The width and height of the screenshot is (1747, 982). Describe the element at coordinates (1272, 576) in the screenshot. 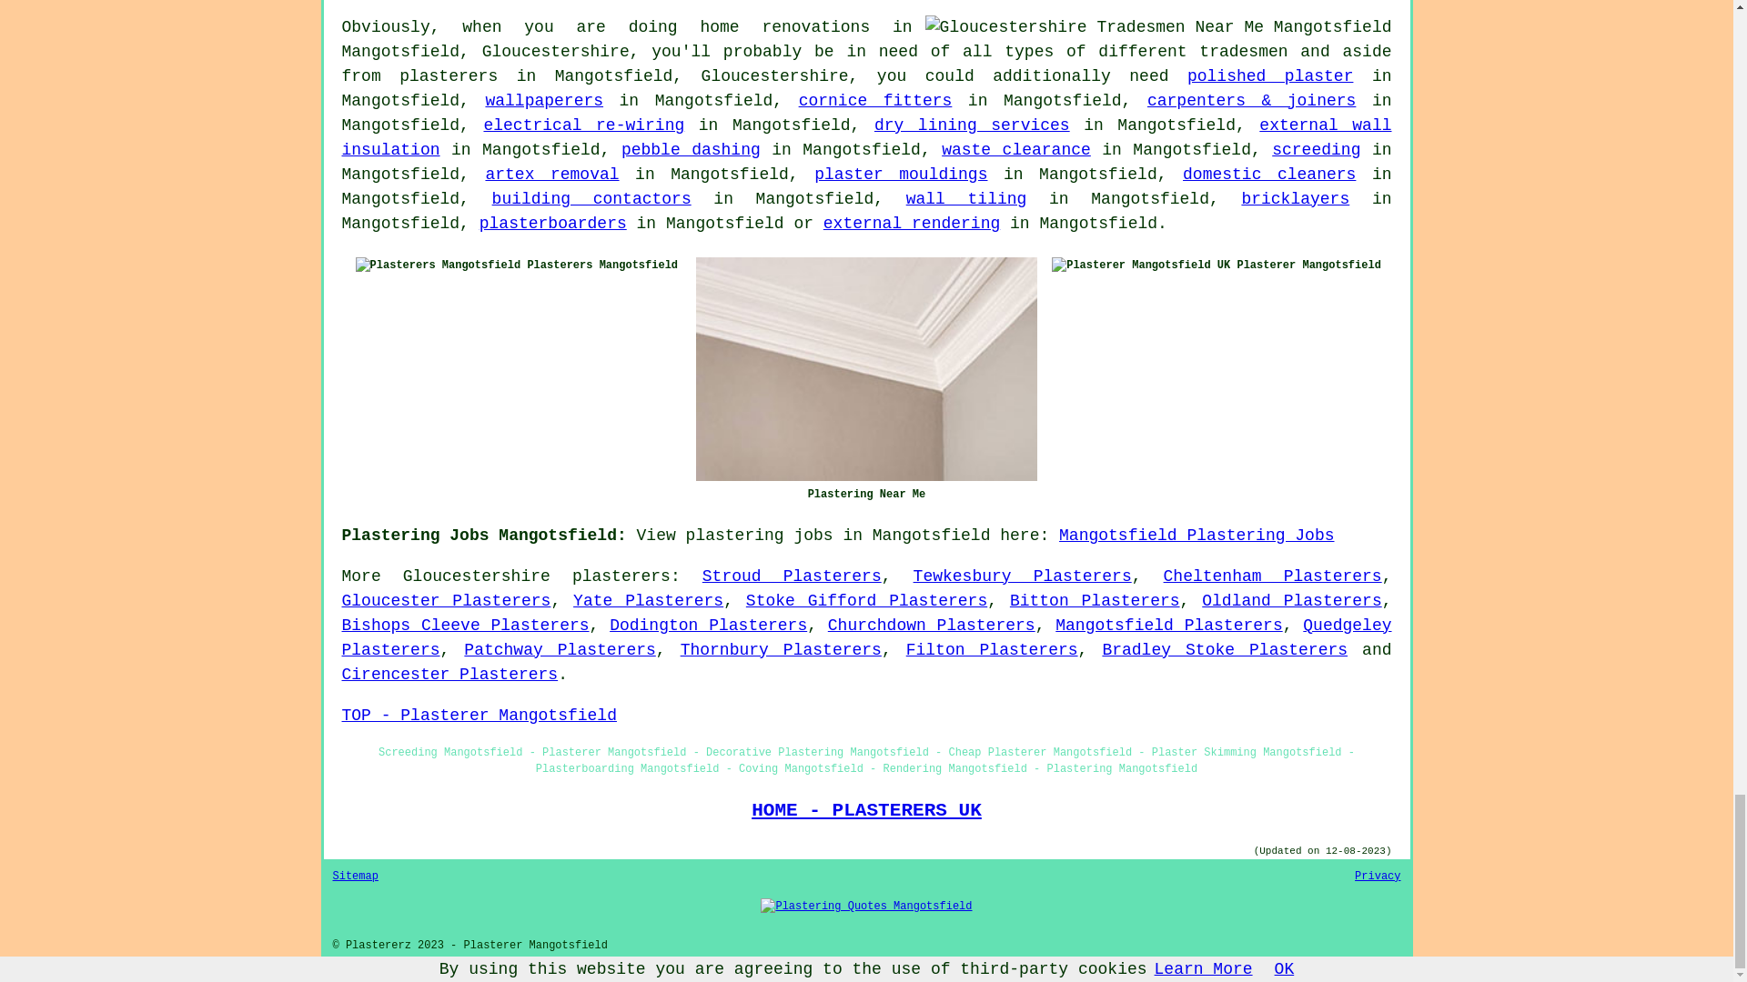

I see `Cheltenham Plasterers` at that location.